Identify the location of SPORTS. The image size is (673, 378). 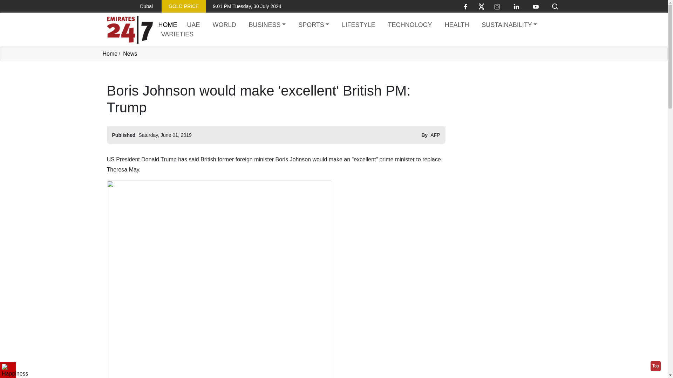
(313, 25).